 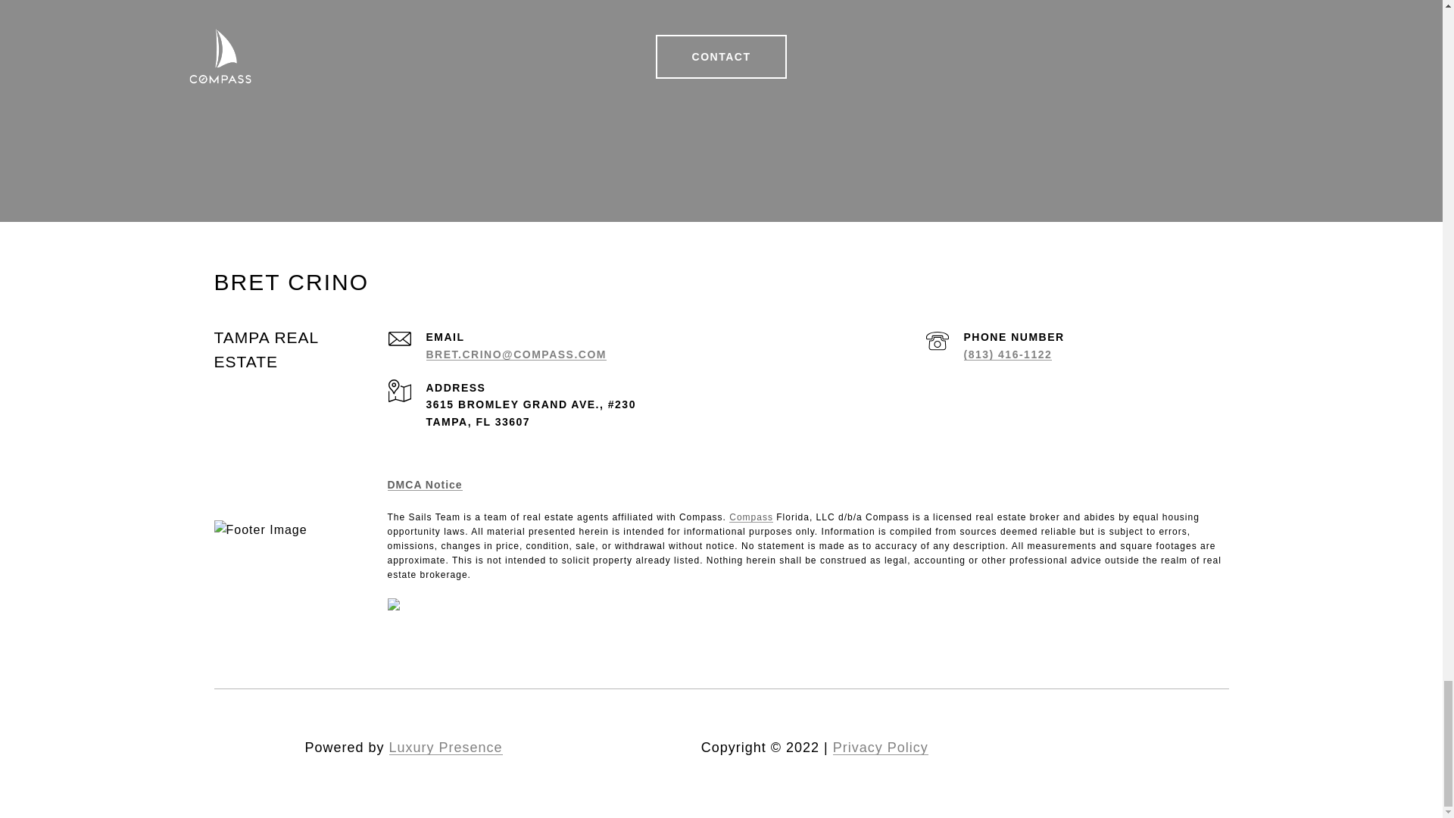 I want to click on DMCA Notice, so click(x=425, y=485).